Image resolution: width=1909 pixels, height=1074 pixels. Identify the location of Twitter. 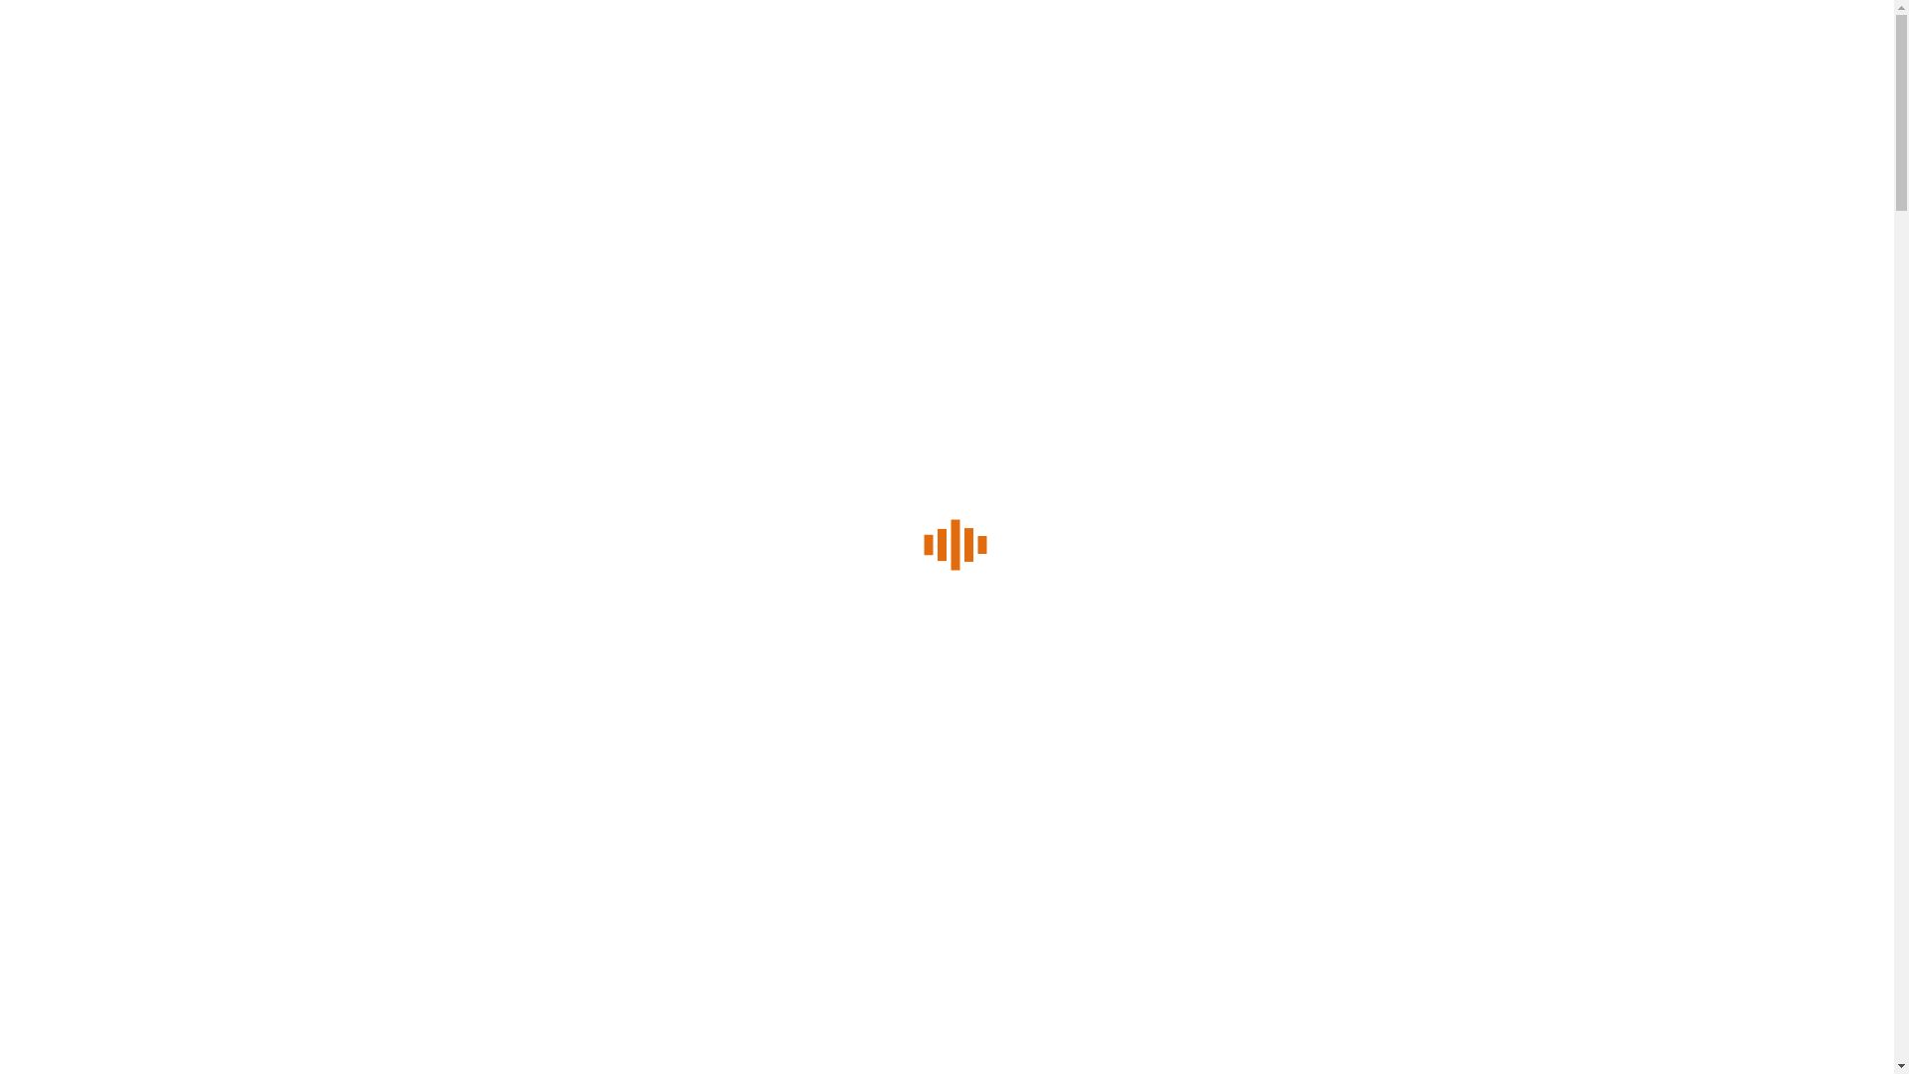
(137, 76).